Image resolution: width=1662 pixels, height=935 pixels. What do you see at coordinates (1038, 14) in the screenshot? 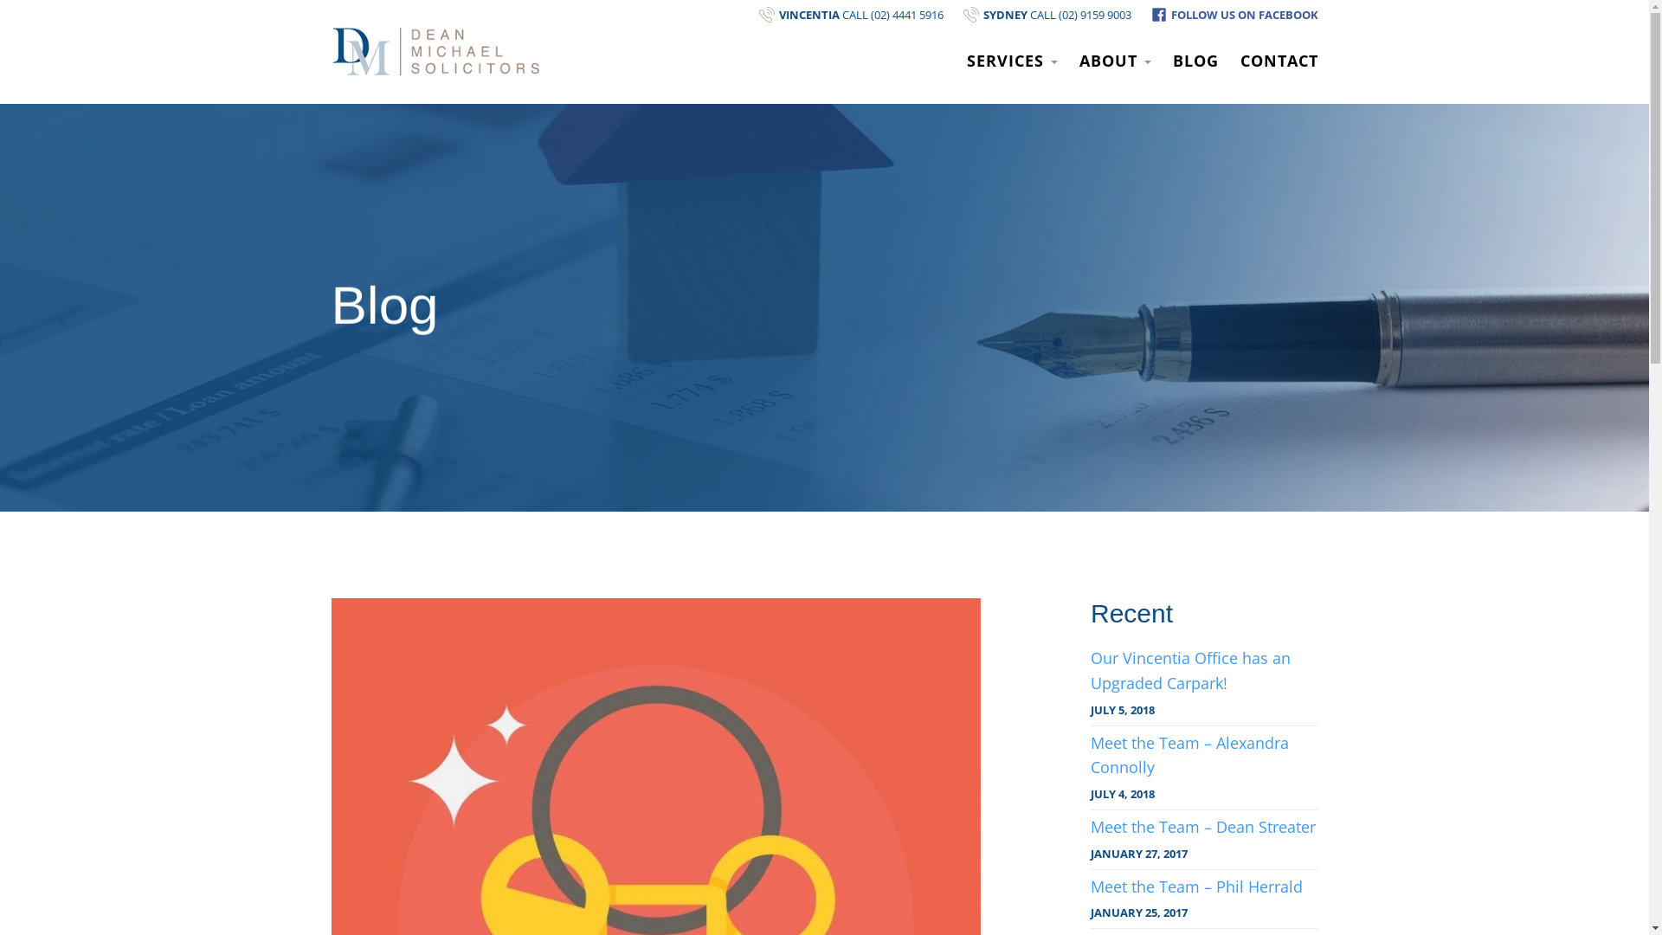
I see `SYDNEY CALL (02) 9159 9003` at bounding box center [1038, 14].